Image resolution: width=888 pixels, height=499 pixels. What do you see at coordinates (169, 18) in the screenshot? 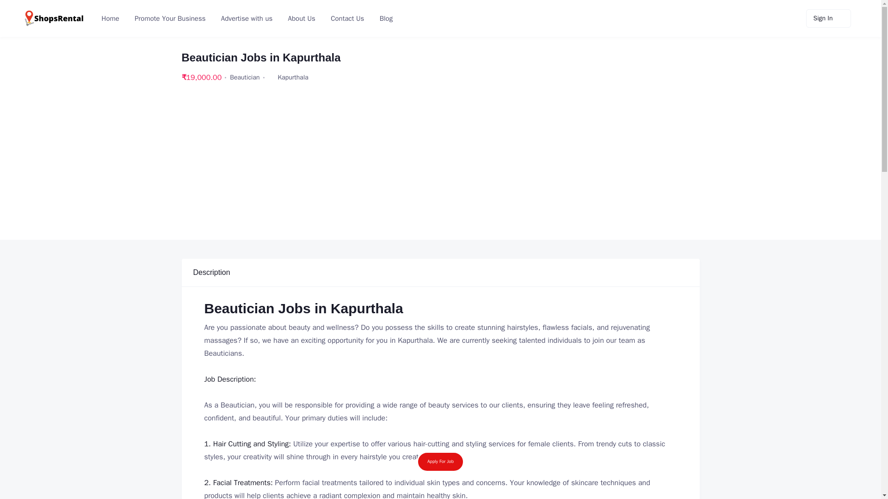
I see `Promote Your Business` at bounding box center [169, 18].